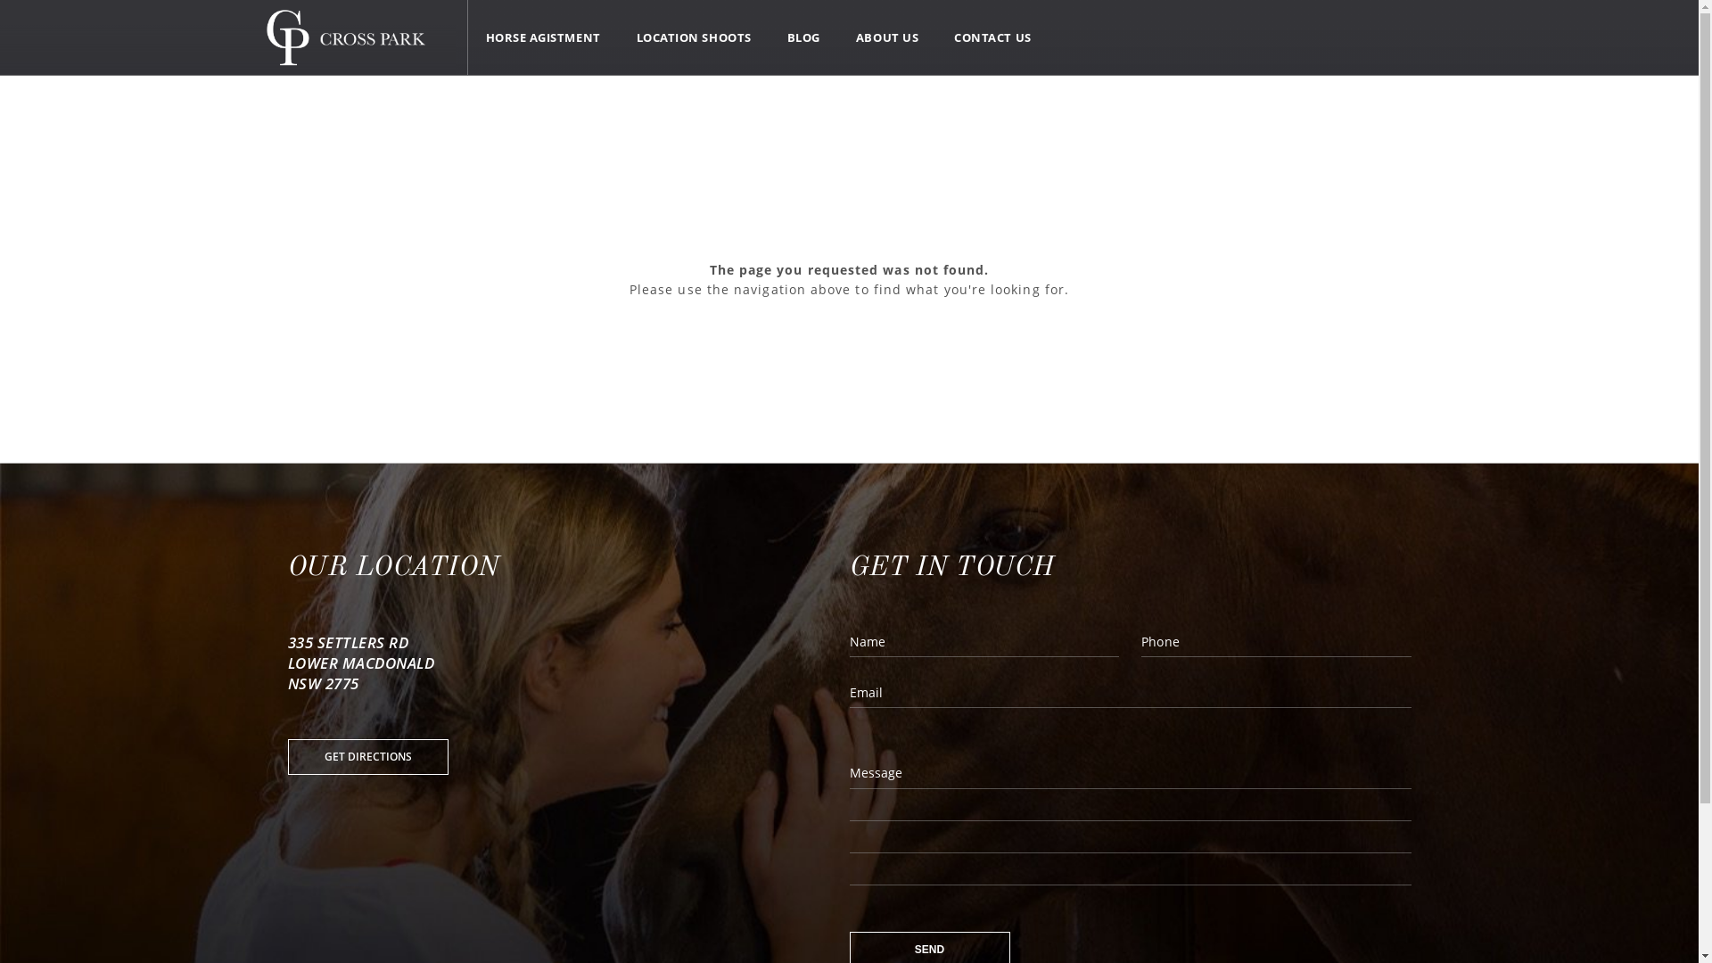 The height and width of the screenshot is (963, 1712). Describe the element at coordinates (367, 757) in the screenshot. I see `GET DIRECTIONS` at that location.